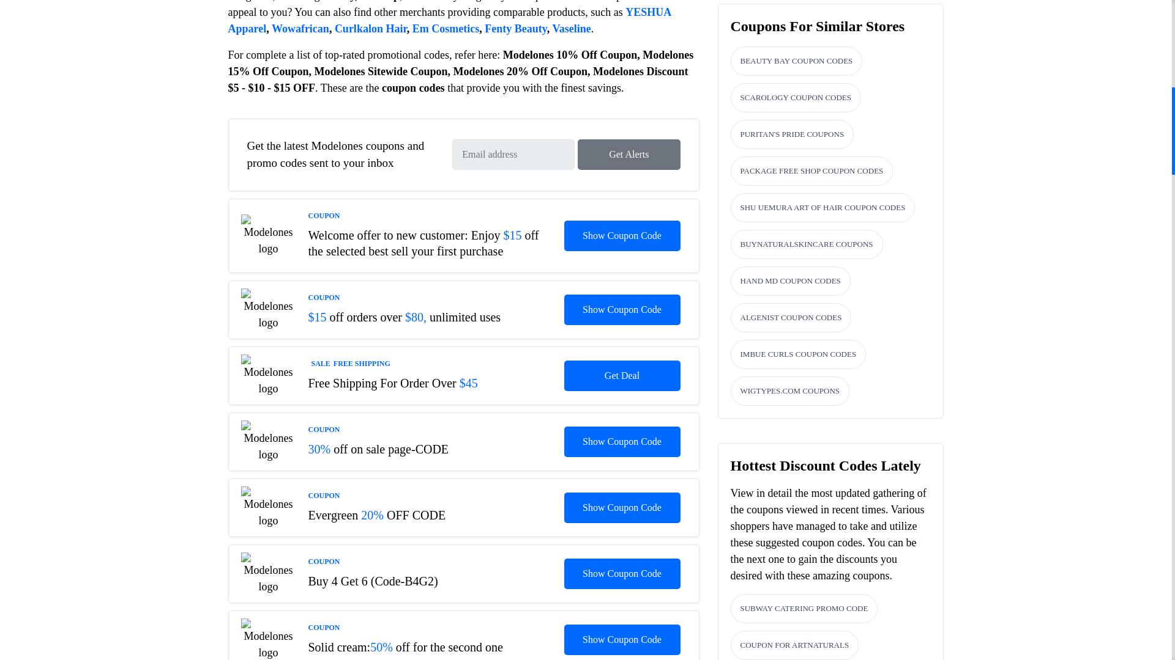 This screenshot has height=660, width=1175. What do you see at coordinates (446, 28) in the screenshot?
I see `Em Cosmetics` at bounding box center [446, 28].